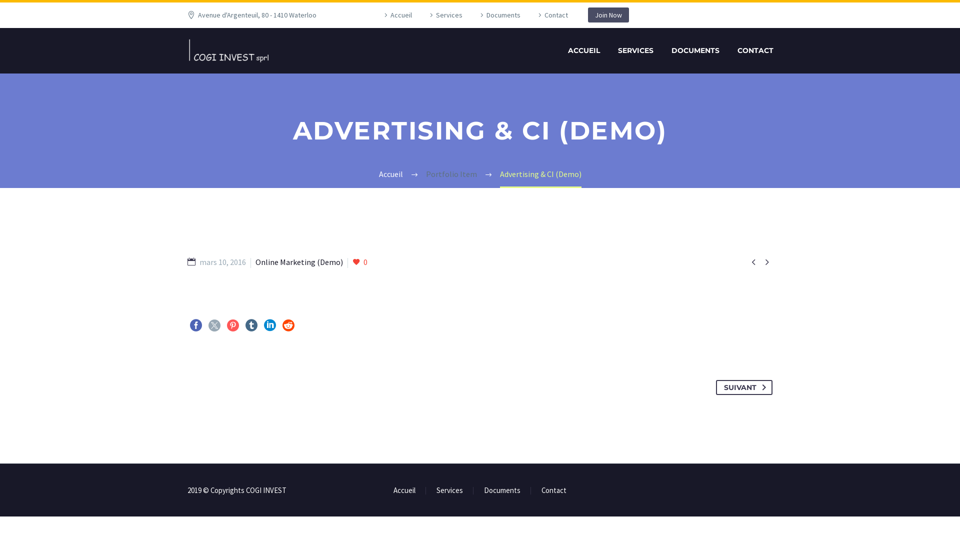 The image size is (960, 540). What do you see at coordinates (397, 15) in the screenshot?
I see `Accueil` at bounding box center [397, 15].